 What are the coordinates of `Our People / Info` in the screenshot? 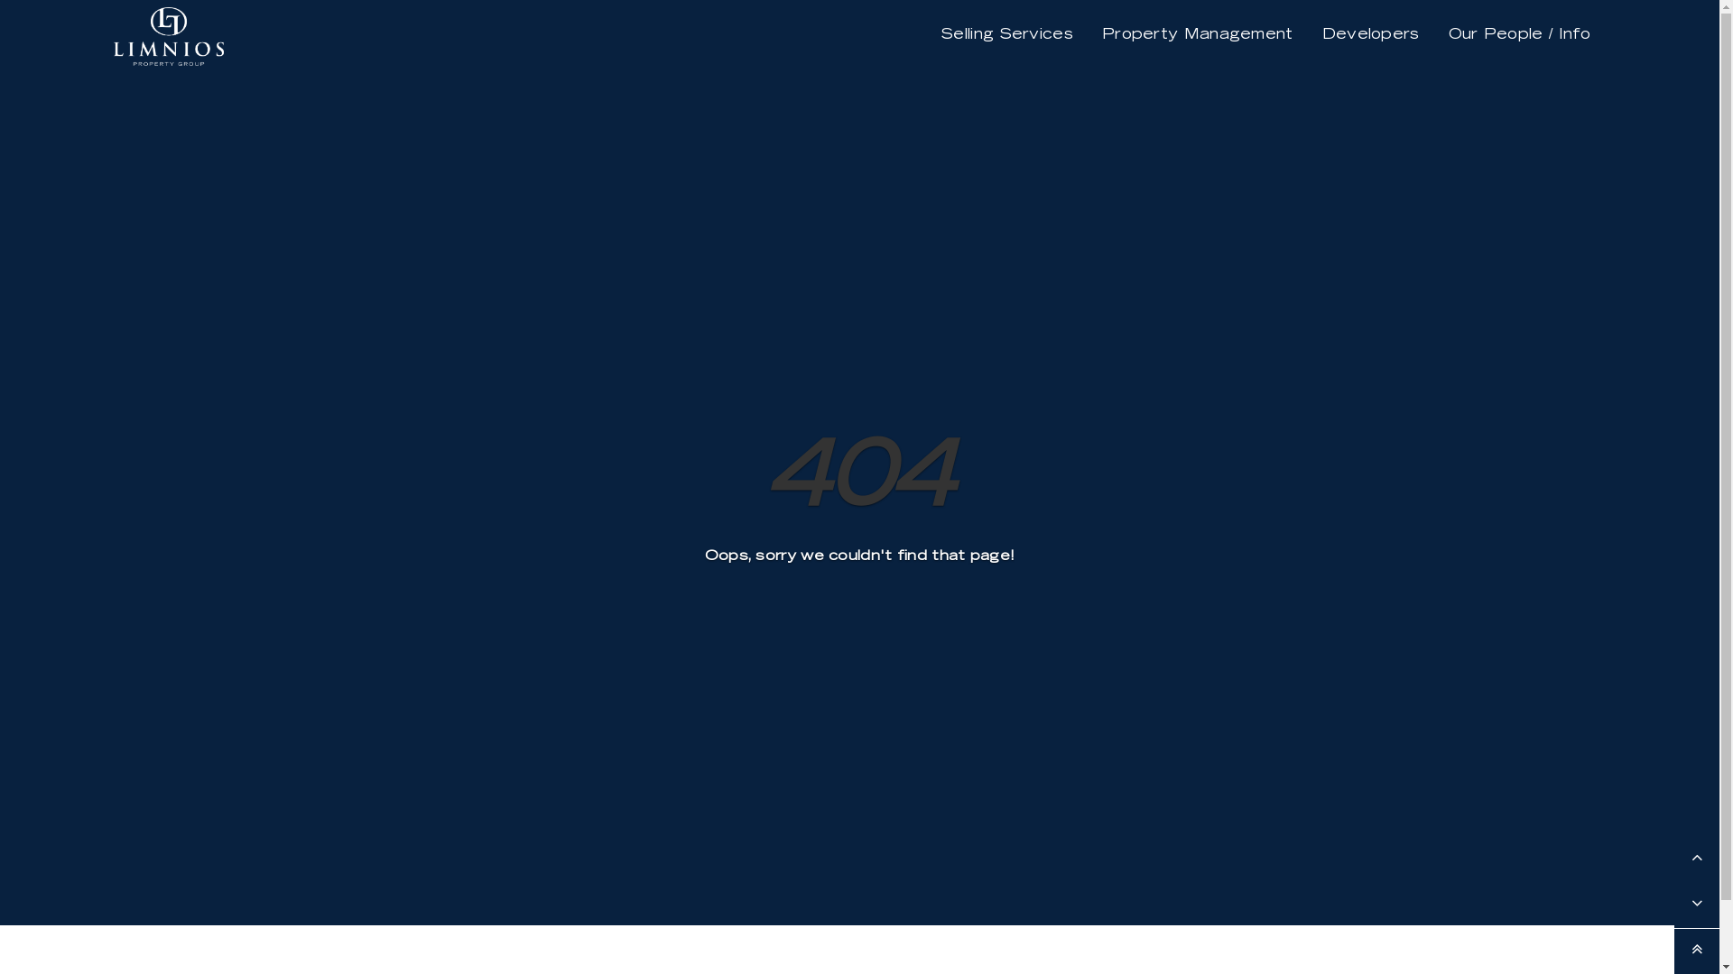 It's located at (1520, 35).